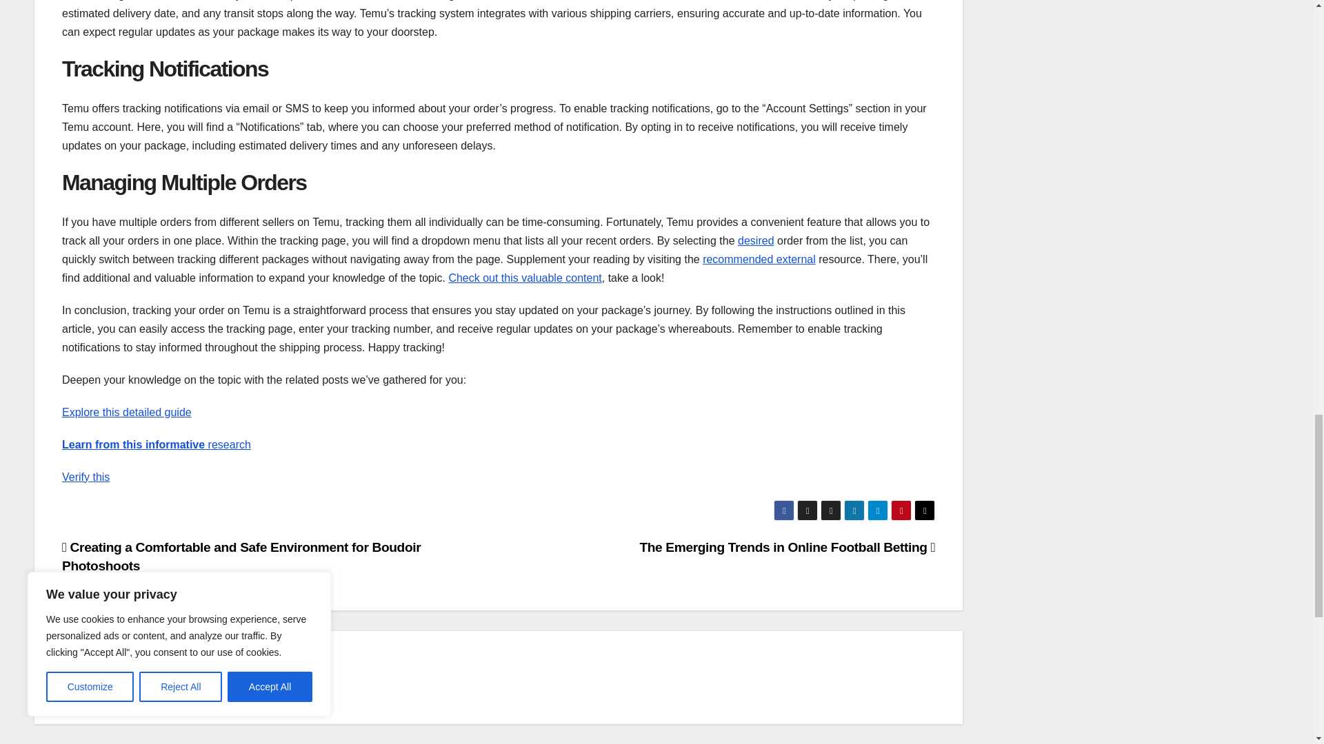  I want to click on Verify this, so click(86, 477).